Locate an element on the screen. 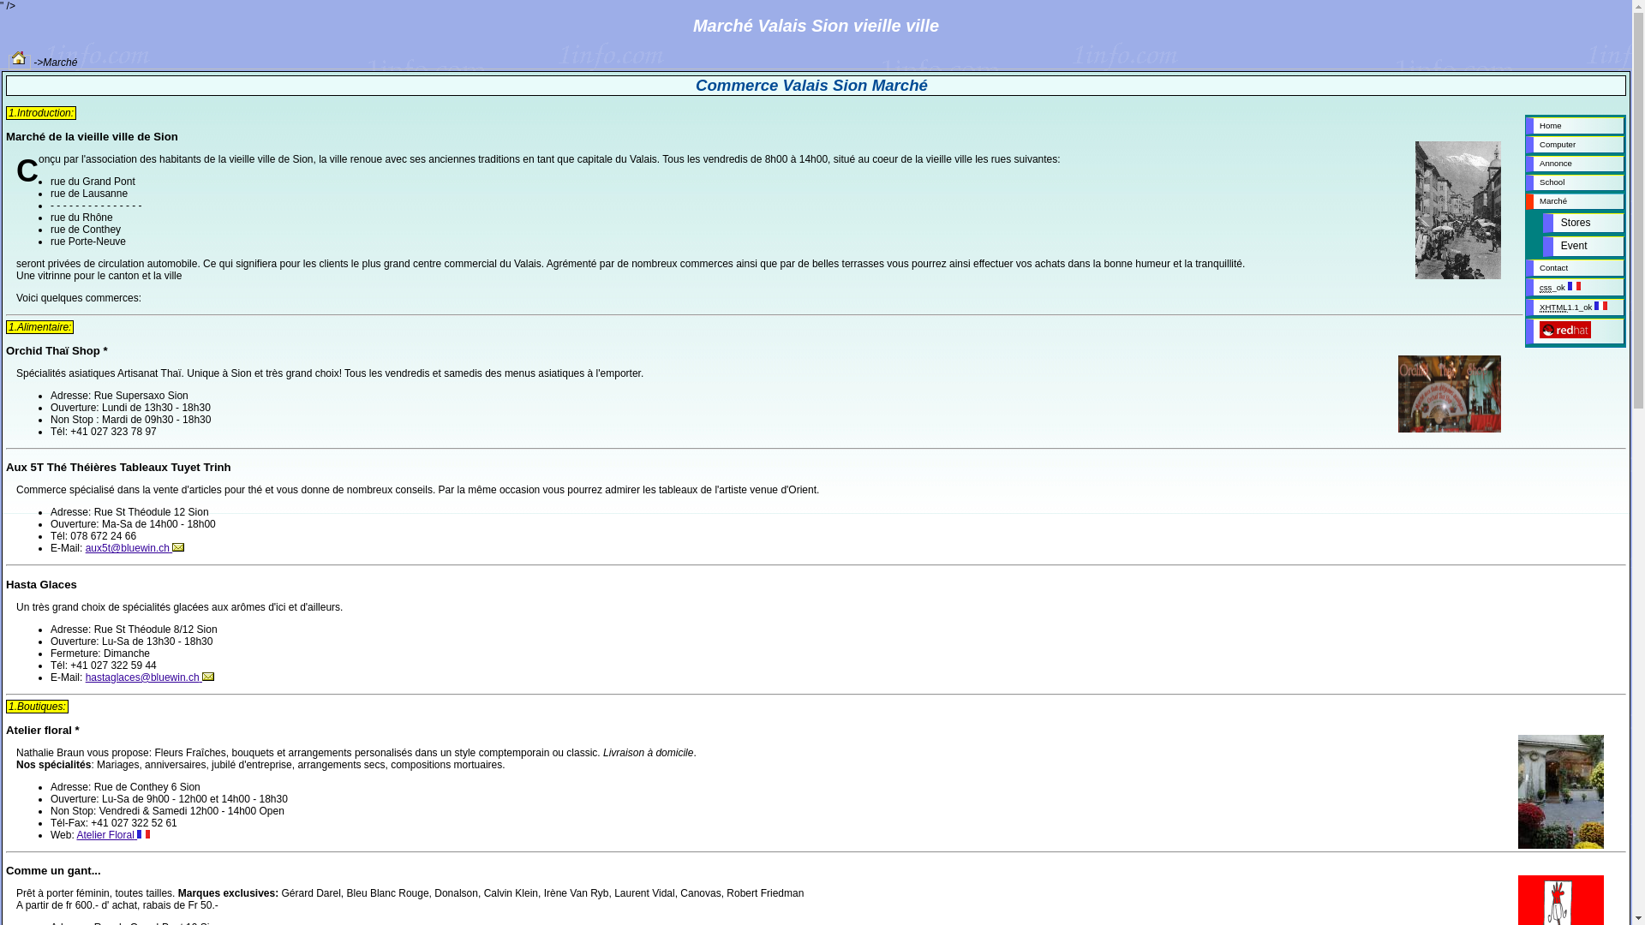 The height and width of the screenshot is (925, 1645). XHTML1.1_ok is located at coordinates (1575, 307).